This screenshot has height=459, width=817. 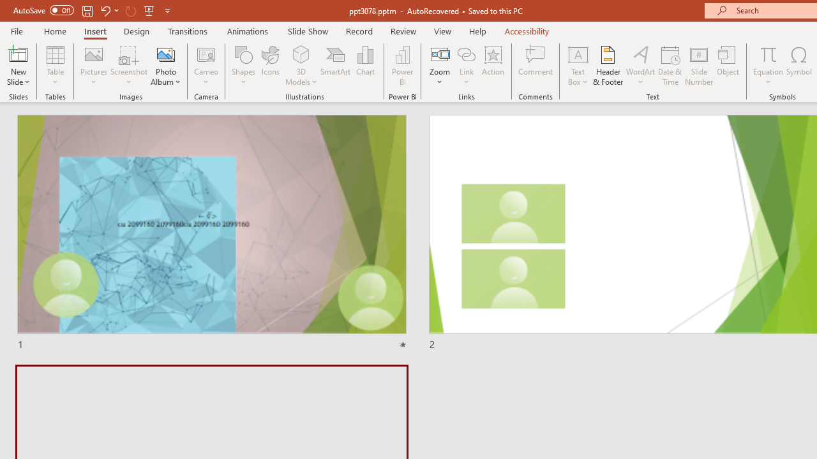 What do you see at coordinates (365, 65) in the screenshot?
I see `Chart...` at bounding box center [365, 65].